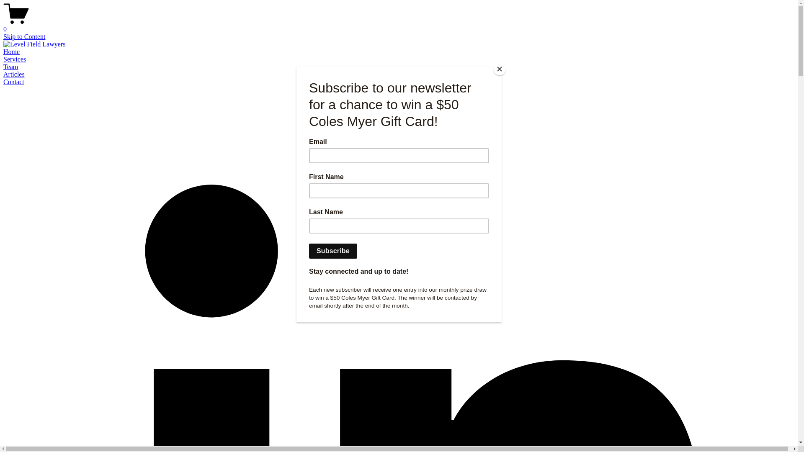  I want to click on Skip to Content, so click(24, 37).